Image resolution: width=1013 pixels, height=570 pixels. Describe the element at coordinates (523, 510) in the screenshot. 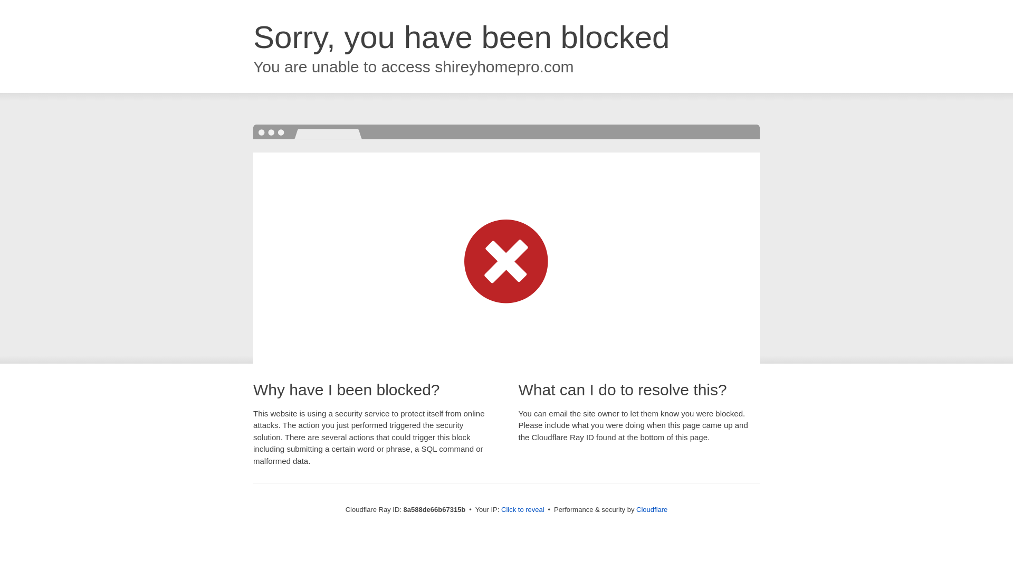

I see `Click to reveal` at that location.